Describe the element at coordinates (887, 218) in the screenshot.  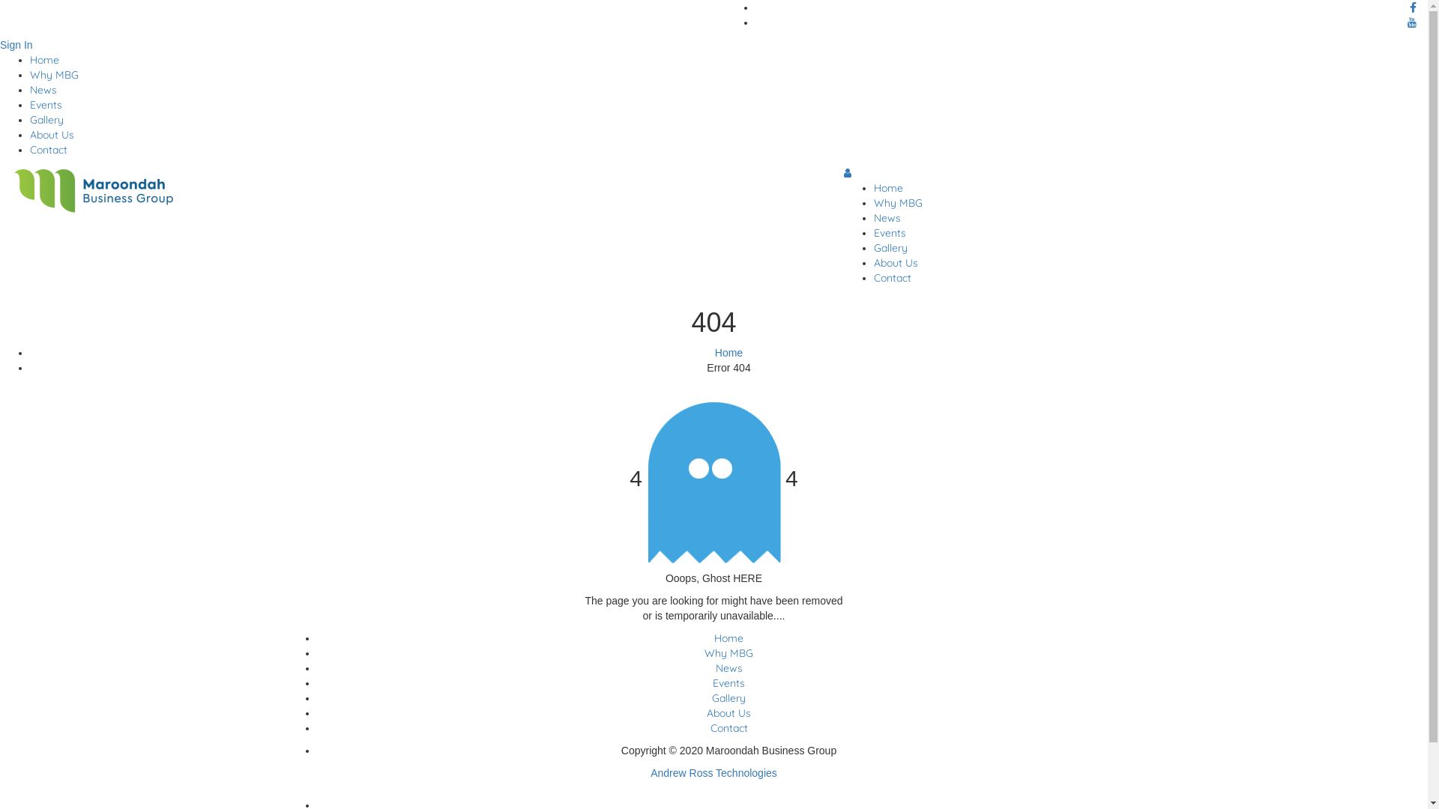
I see `News` at that location.